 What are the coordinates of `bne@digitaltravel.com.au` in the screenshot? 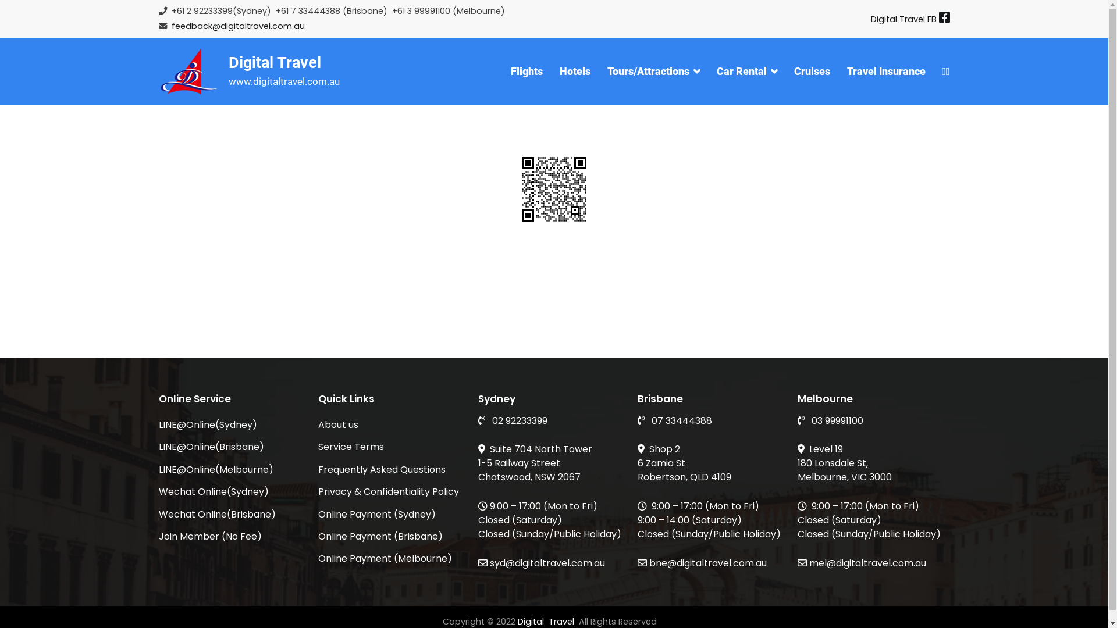 It's located at (702, 563).